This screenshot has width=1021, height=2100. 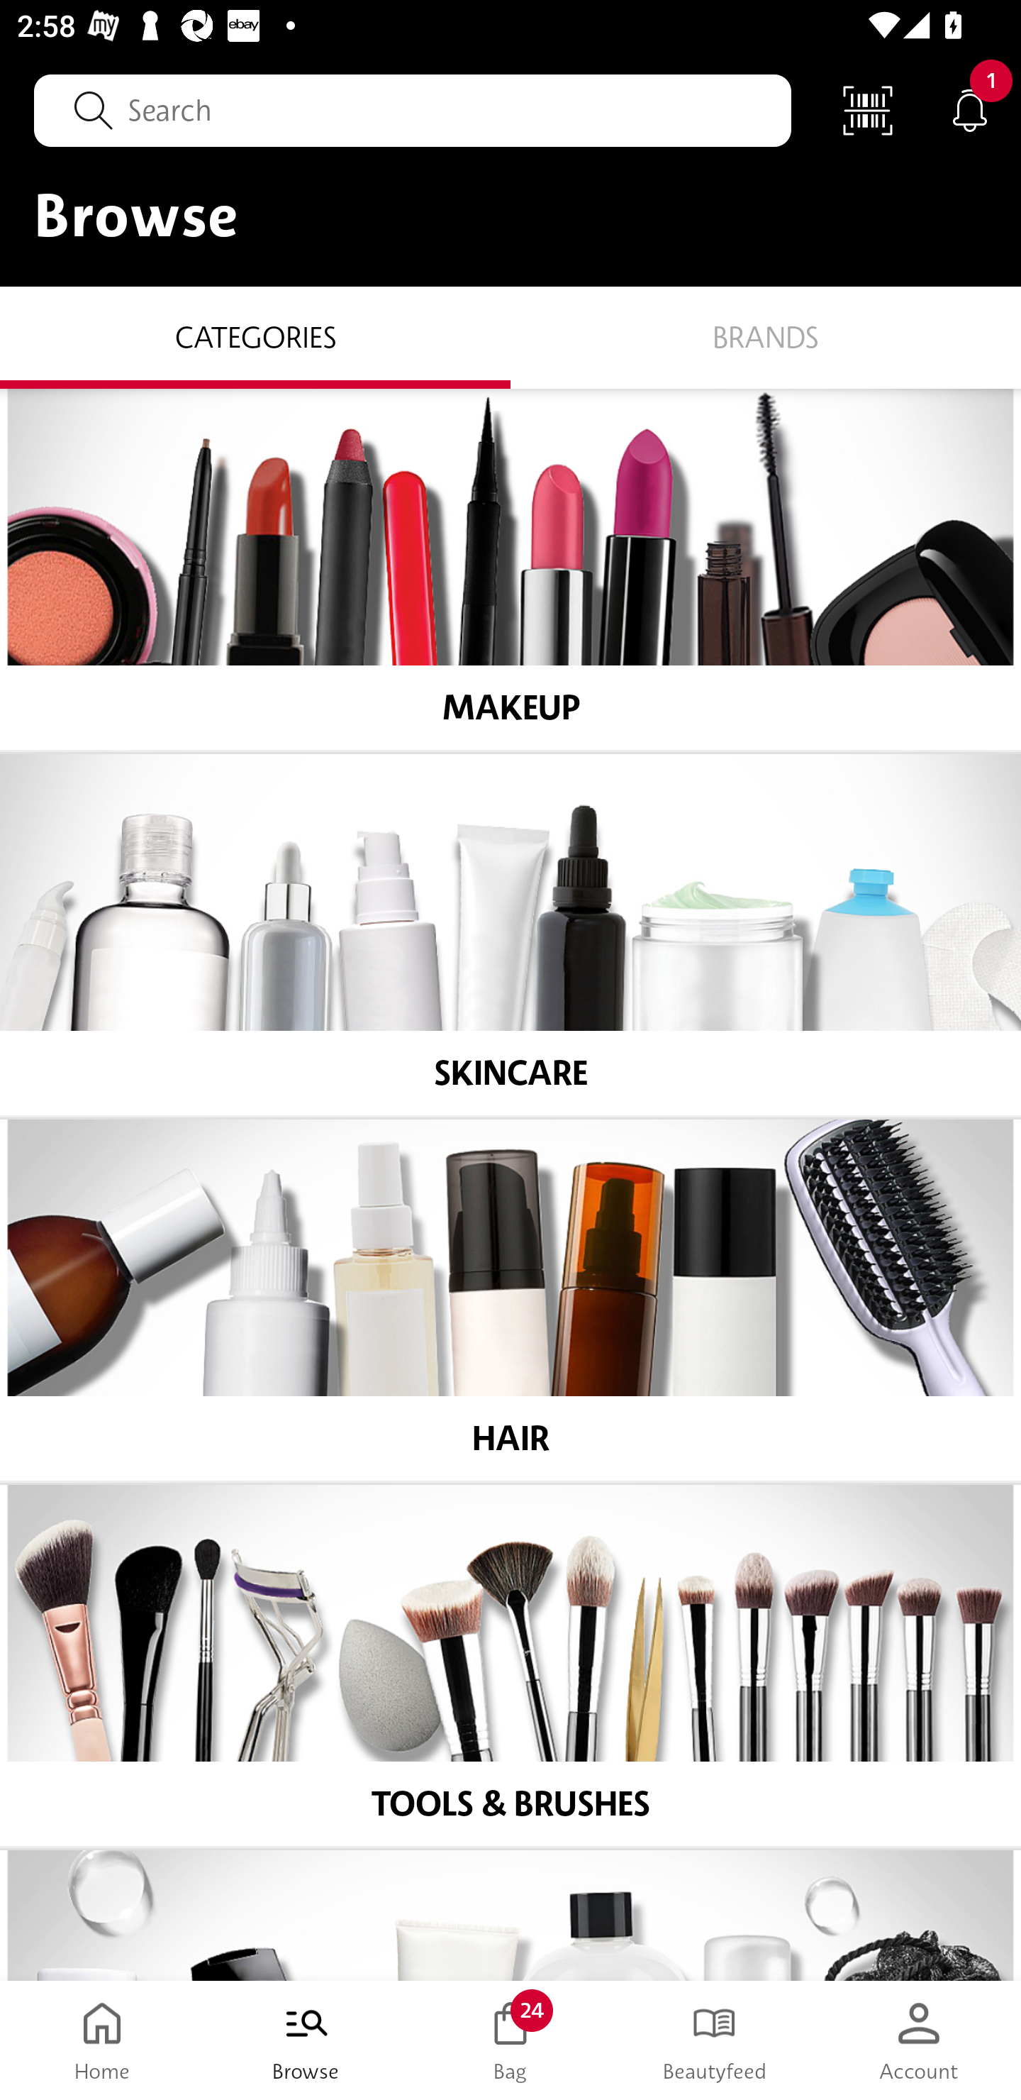 What do you see at coordinates (510, 570) in the screenshot?
I see `MAKEUP` at bounding box center [510, 570].